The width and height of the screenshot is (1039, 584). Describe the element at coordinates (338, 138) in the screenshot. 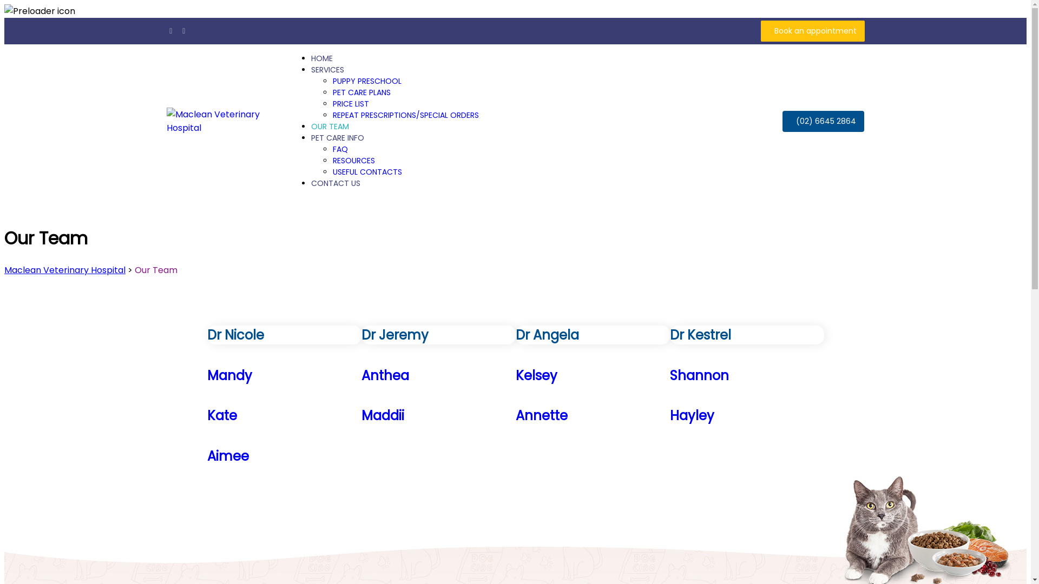

I see `PET CARE INFO` at that location.